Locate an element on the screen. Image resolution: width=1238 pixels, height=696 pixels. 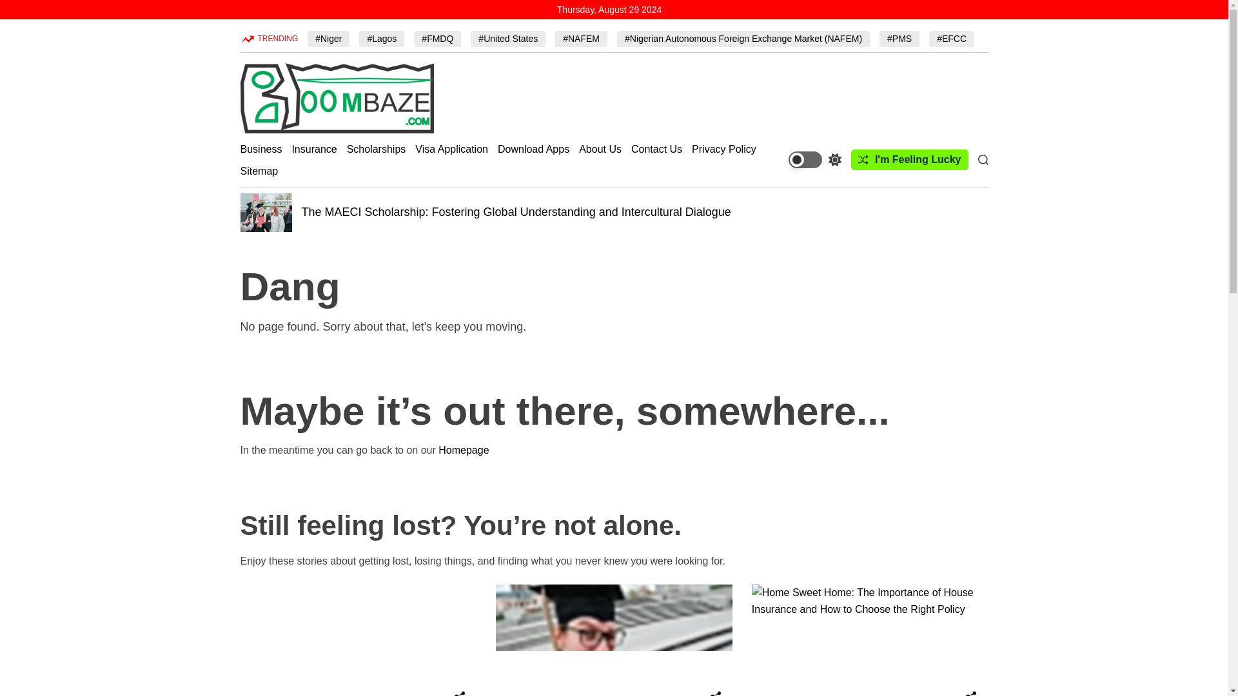
About Us is located at coordinates (600, 149).